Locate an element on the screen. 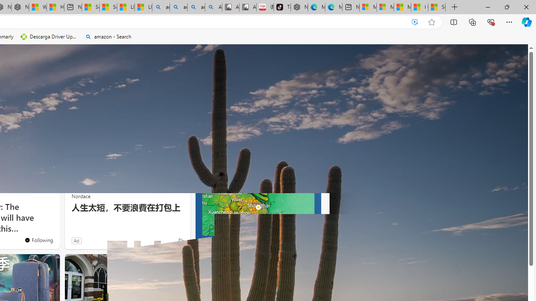 This screenshot has width=536, height=301. Add a site is located at coordinates (139, 93).